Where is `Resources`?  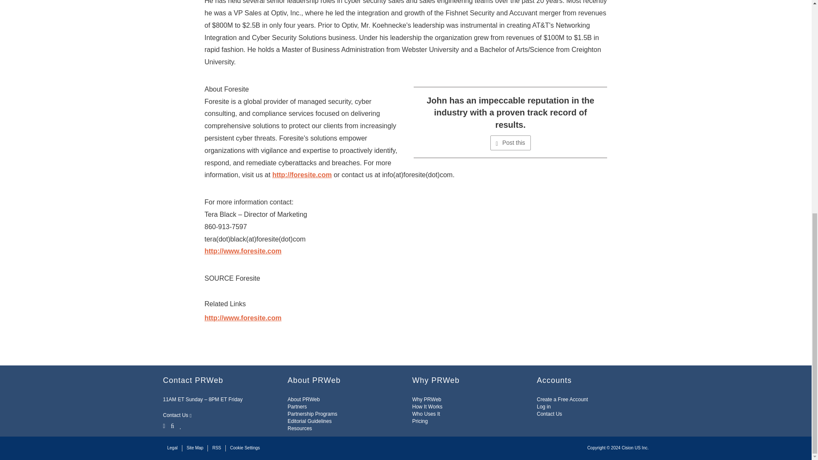 Resources is located at coordinates (300, 428).